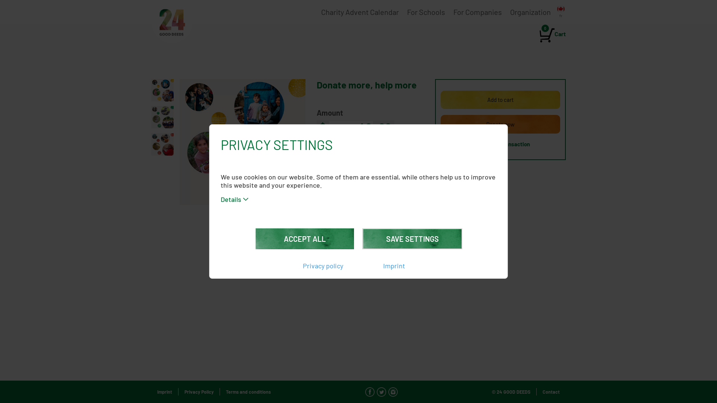  Describe the element at coordinates (500, 100) in the screenshot. I see `Add to cart` at that location.